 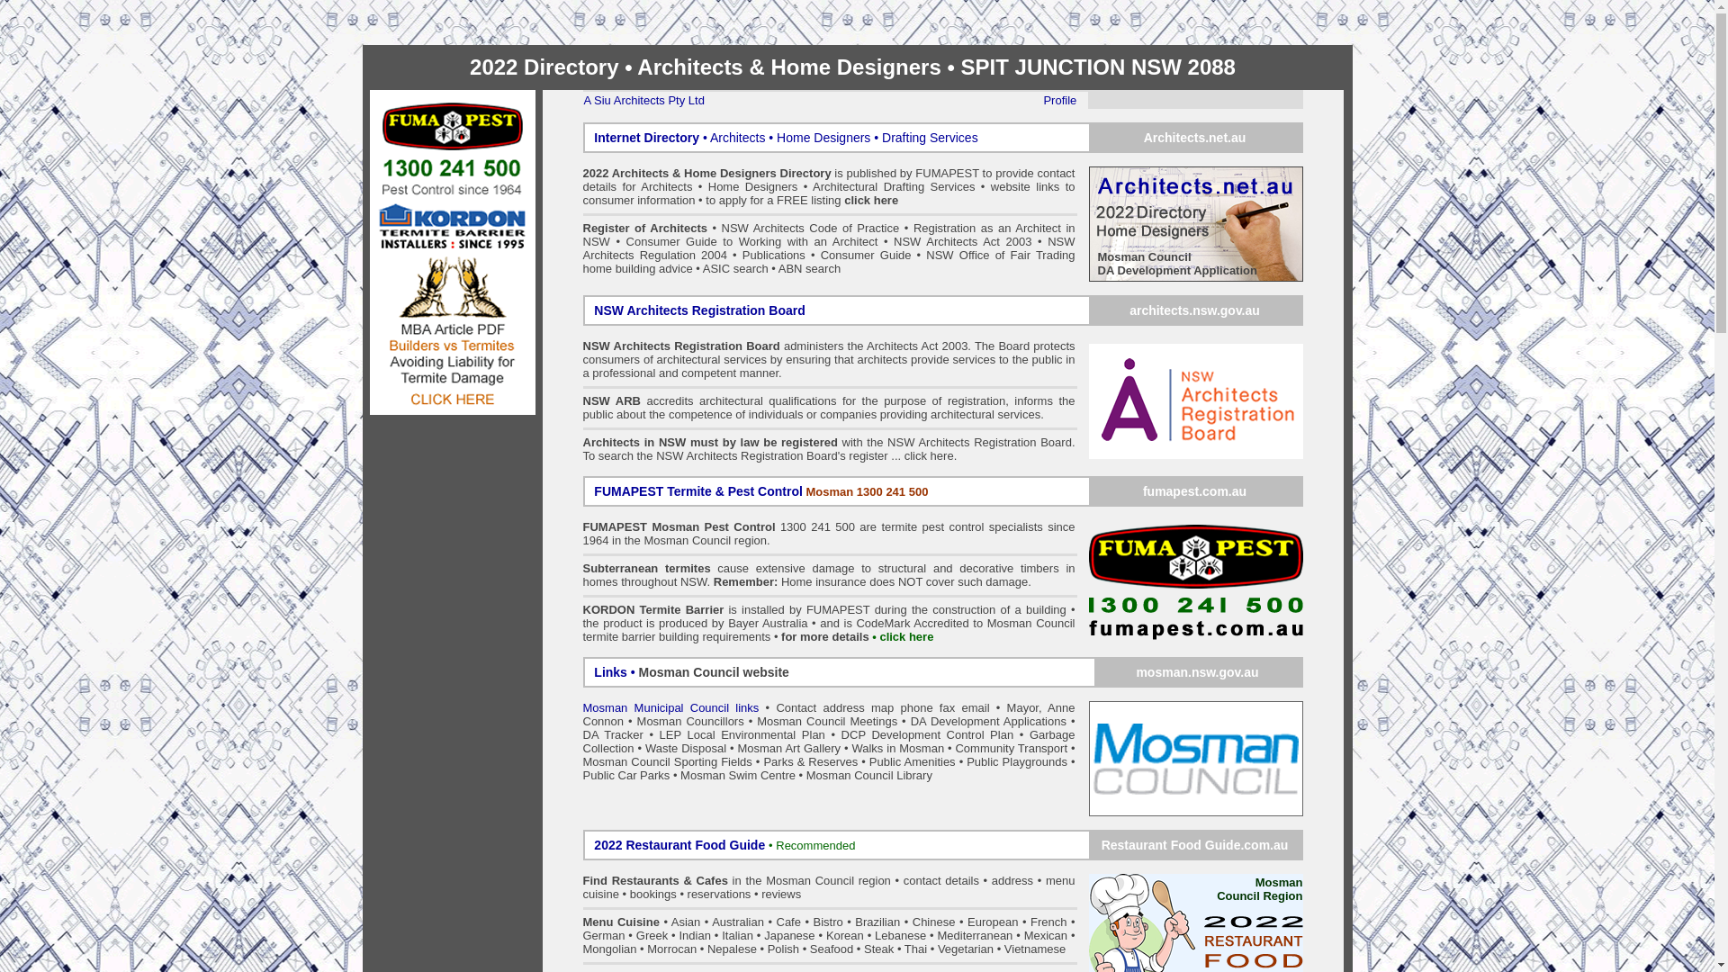 I want to click on Mosman Council Meetings, so click(x=827, y=722).